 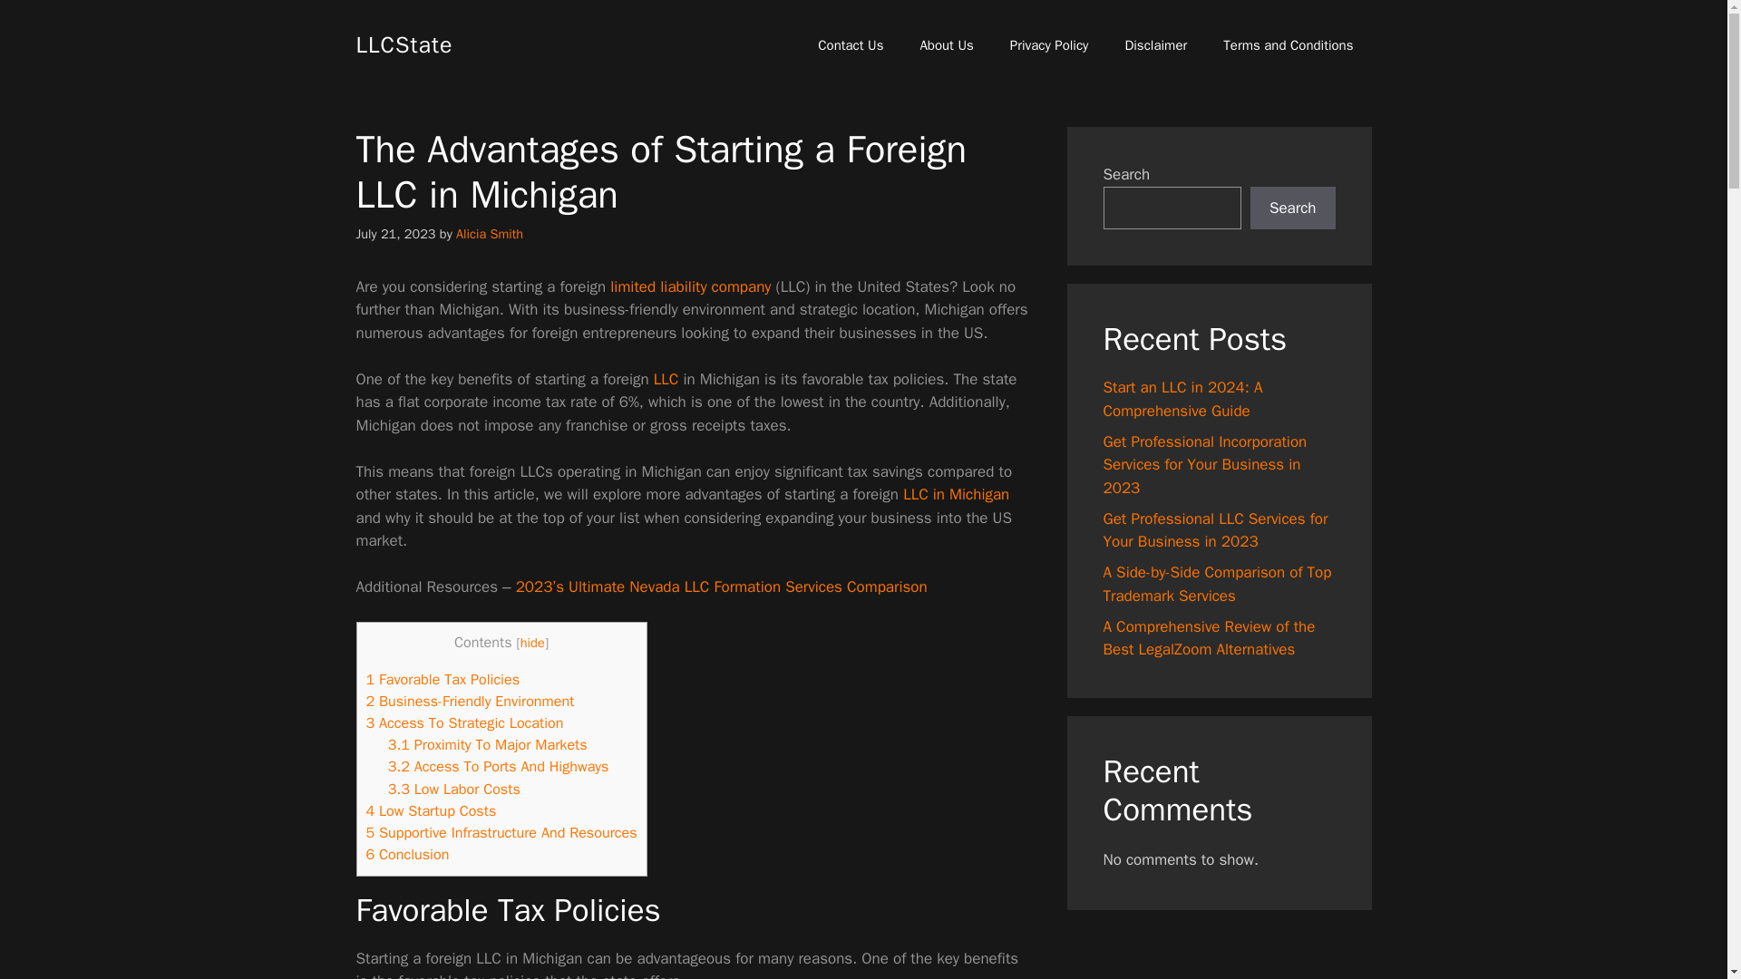 I want to click on LLC, so click(x=666, y=379).